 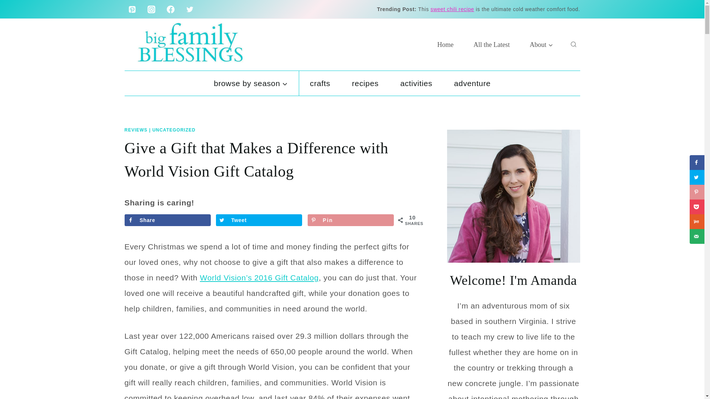 I want to click on crafts, so click(x=320, y=83).